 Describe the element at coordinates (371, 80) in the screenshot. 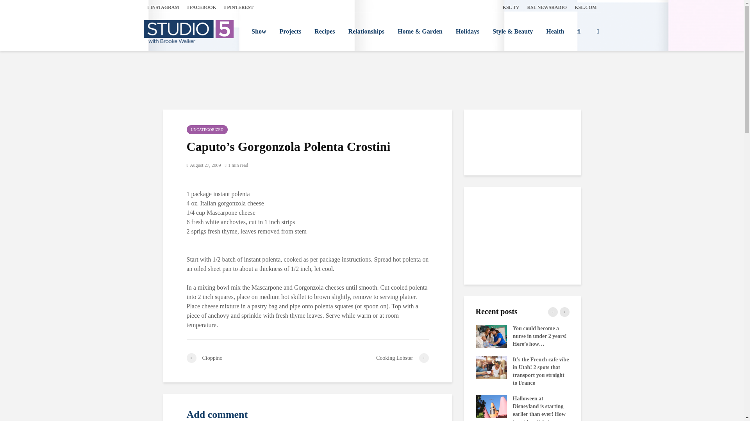

I see `3rd party ad content` at that location.